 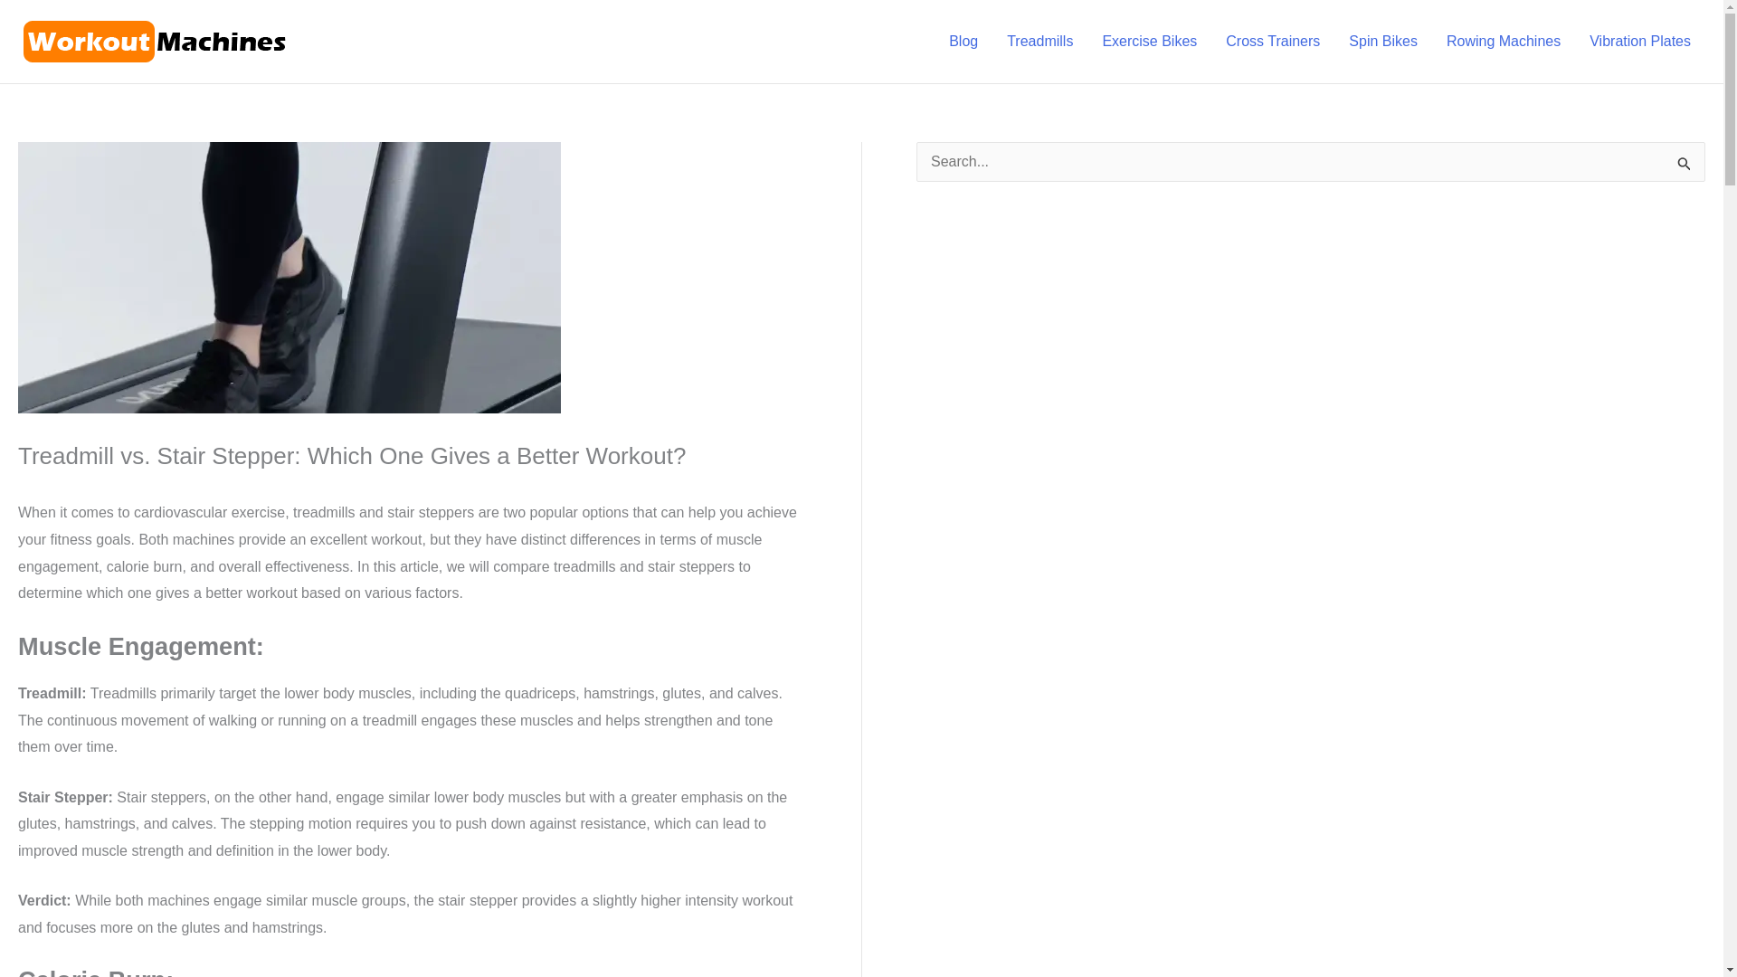 I want to click on Blog, so click(x=963, y=42).